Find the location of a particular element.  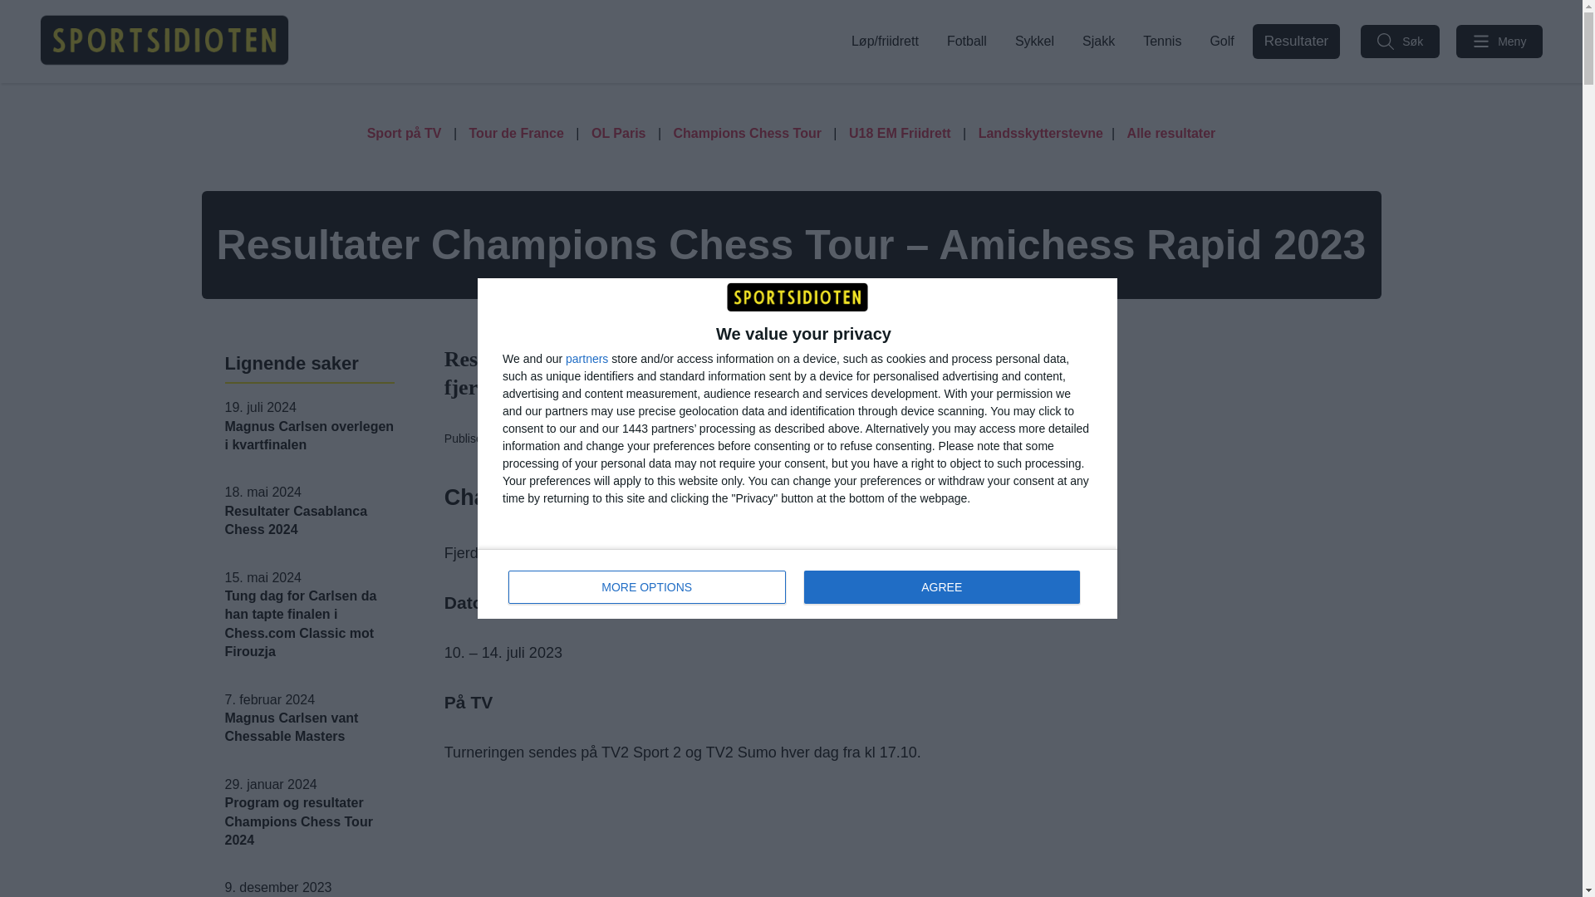

partners is located at coordinates (586, 359).